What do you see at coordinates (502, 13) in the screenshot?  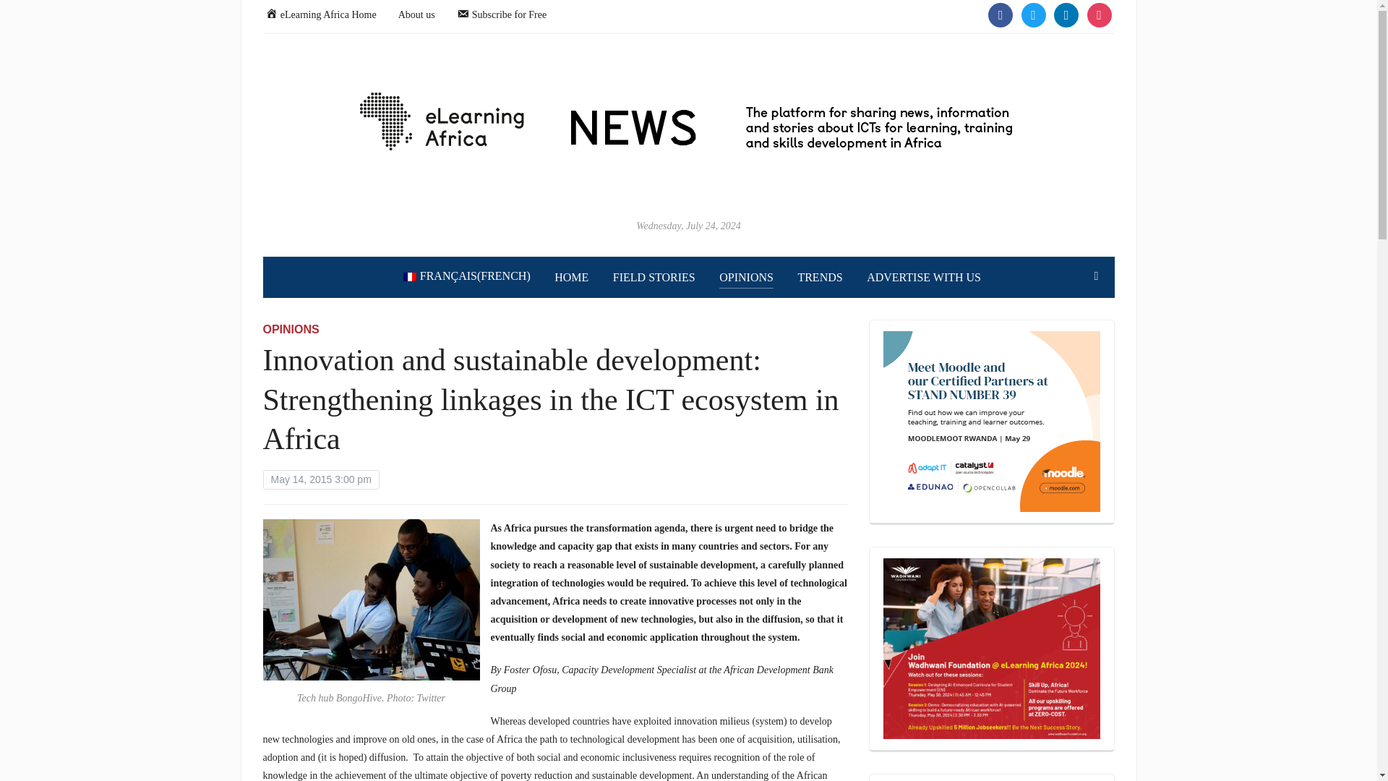 I see `Subscribe for Free` at bounding box center [502, 13].